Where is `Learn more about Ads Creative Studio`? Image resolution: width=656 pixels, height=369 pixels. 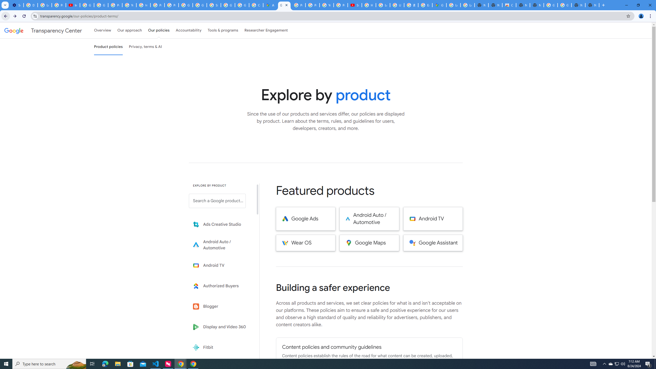 Learn more about Ads Creative Studio is located at coordinates (221, 224).